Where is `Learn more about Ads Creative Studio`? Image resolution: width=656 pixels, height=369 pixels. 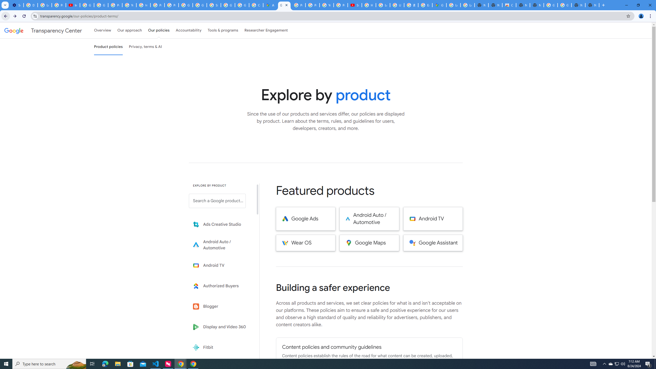 Learn more about Ads Creative Studio is located at coordinates (221, 224).